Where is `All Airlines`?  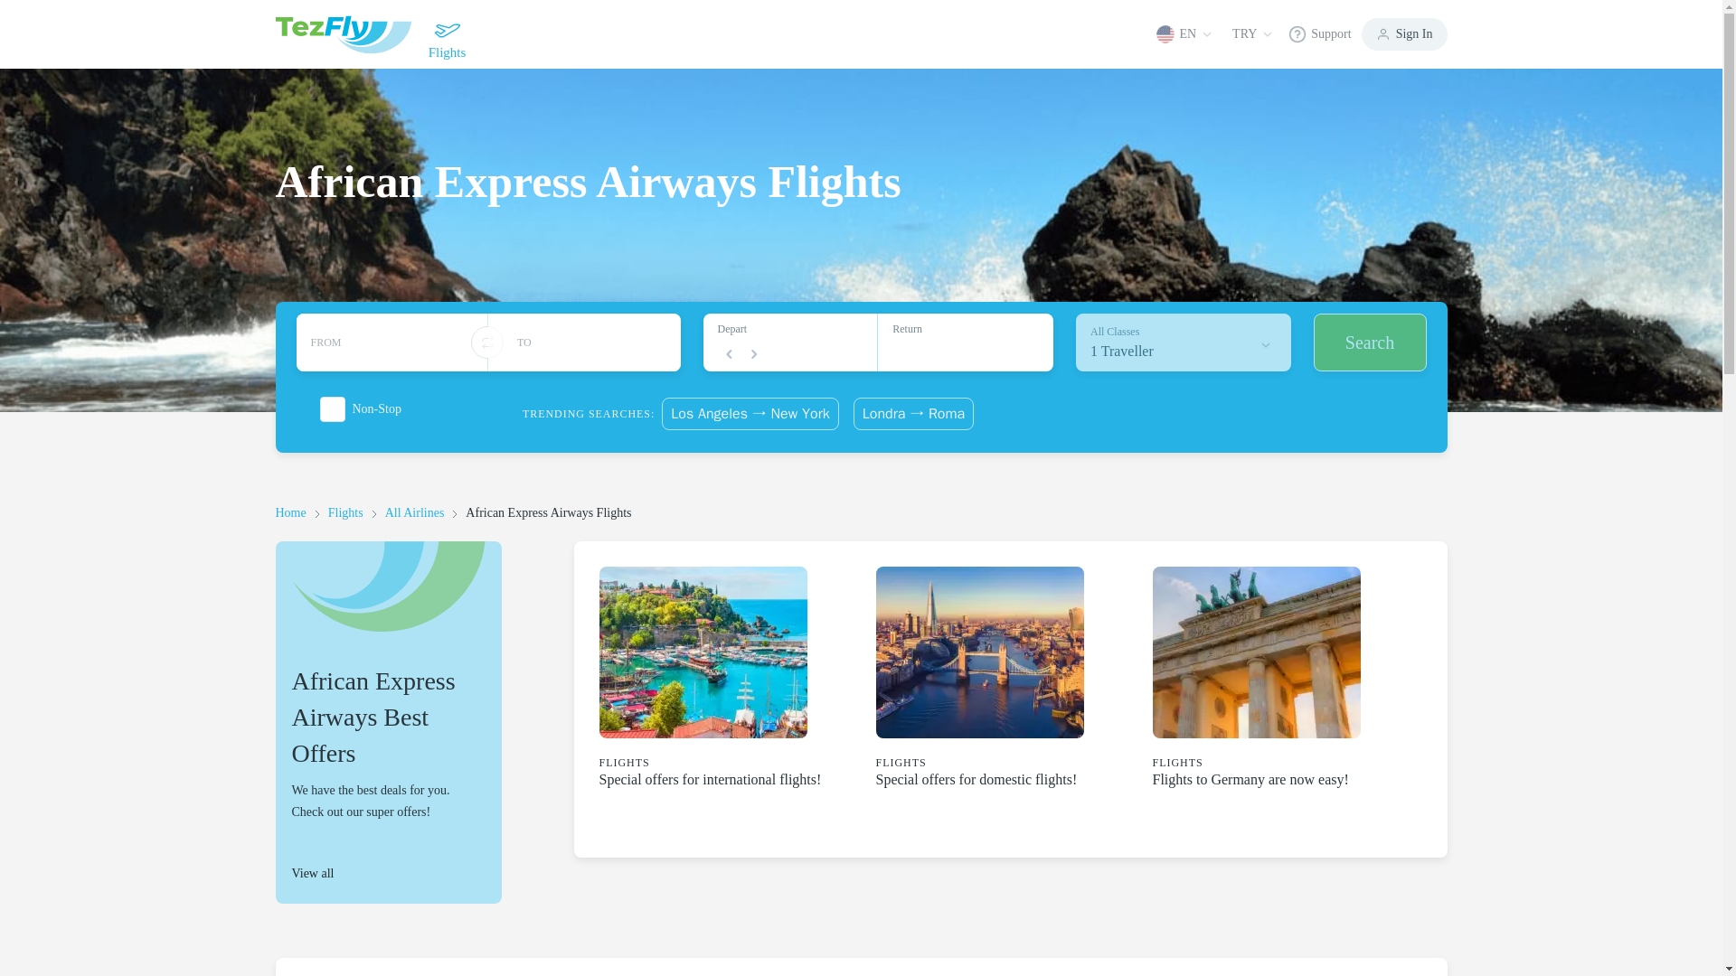 All Airlines is located at coordinates (1184, 342).